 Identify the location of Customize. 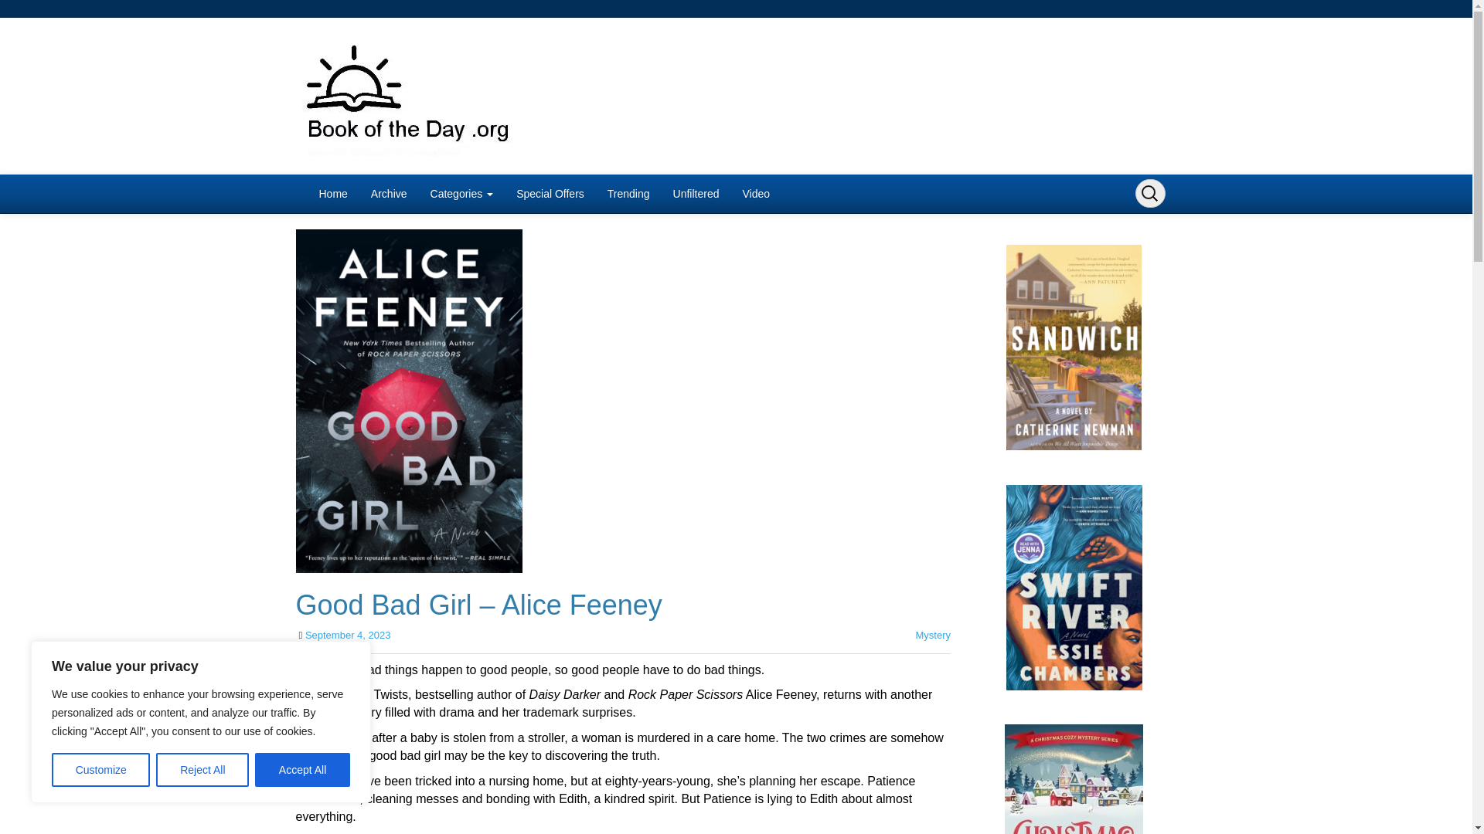
(100, 770).